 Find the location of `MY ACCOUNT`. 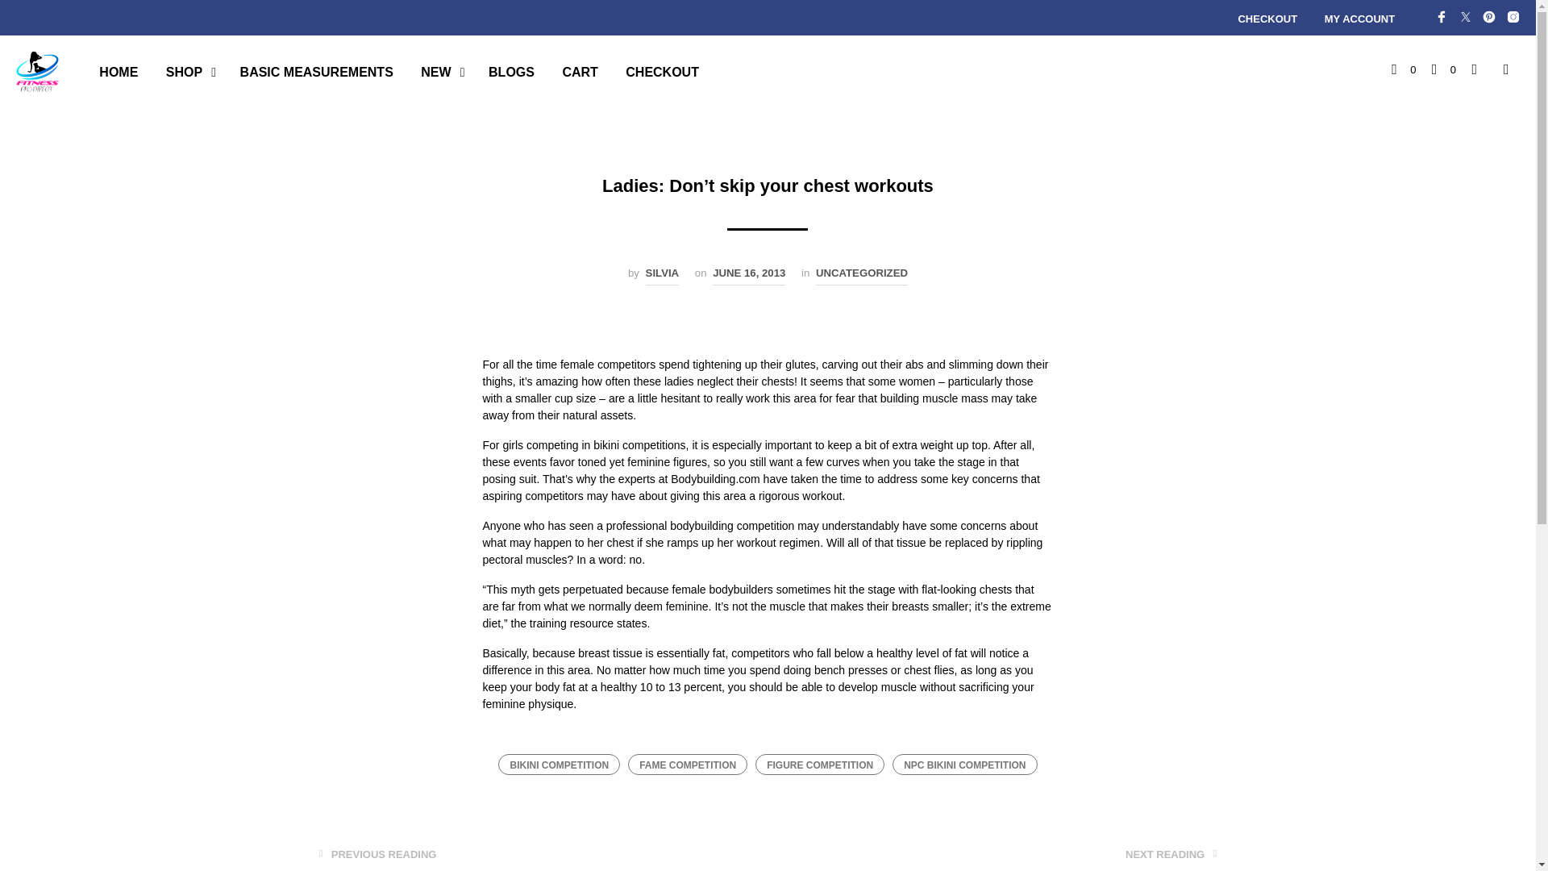

MY ACCOUNT is located at coordinates (1359, 19).